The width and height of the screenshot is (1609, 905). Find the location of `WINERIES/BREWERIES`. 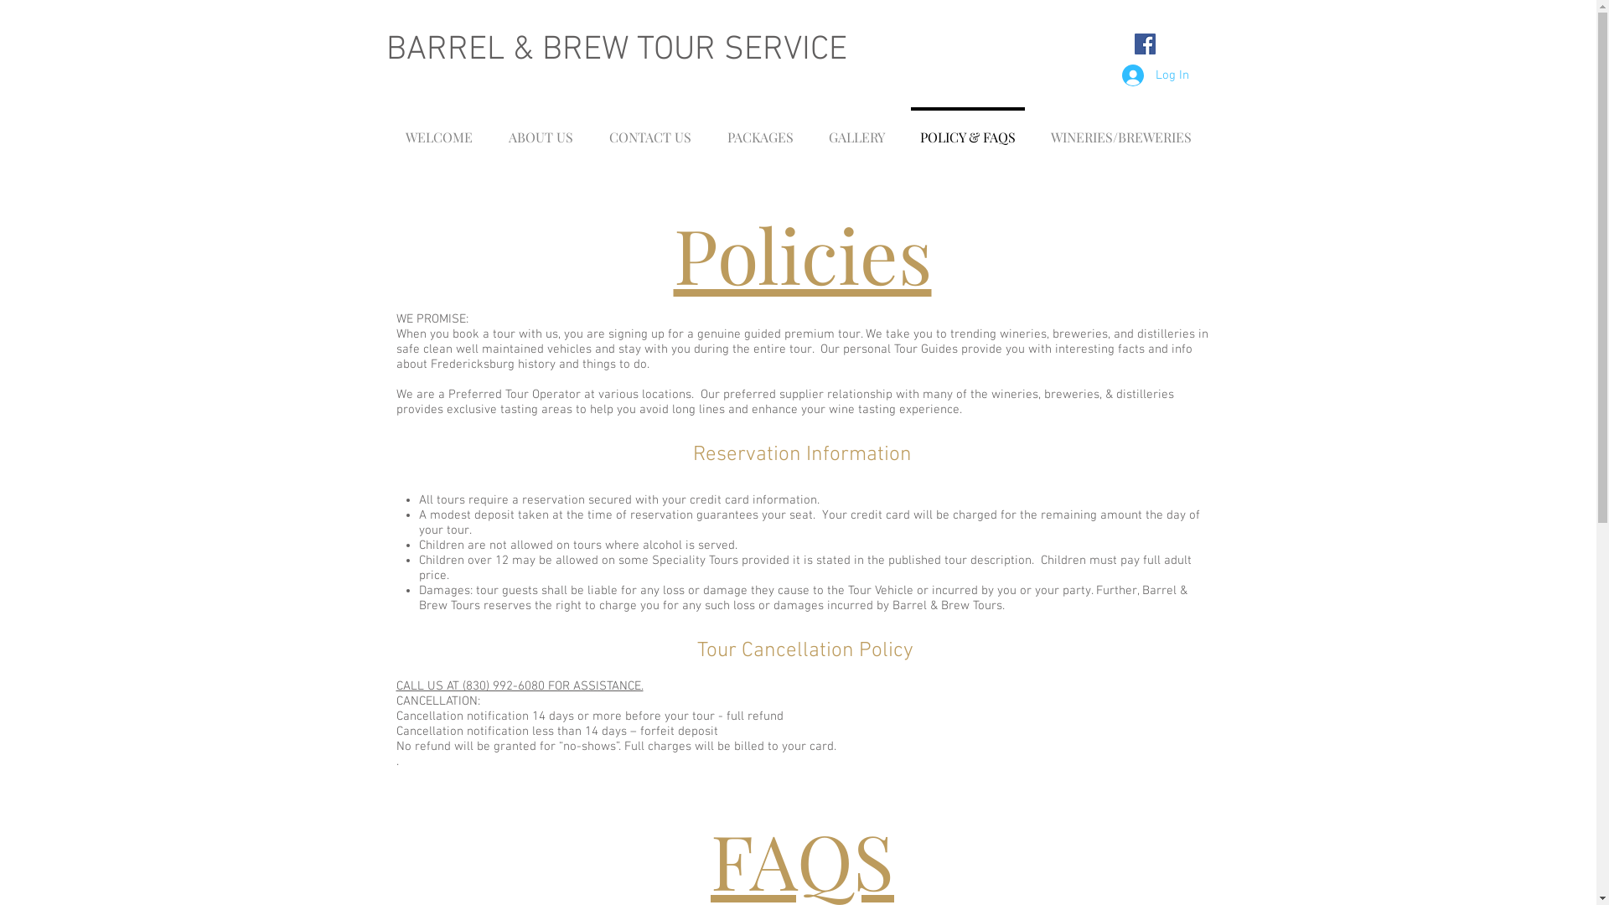

WINERIES/BREWERIES is located at coordinates (1120, 129).